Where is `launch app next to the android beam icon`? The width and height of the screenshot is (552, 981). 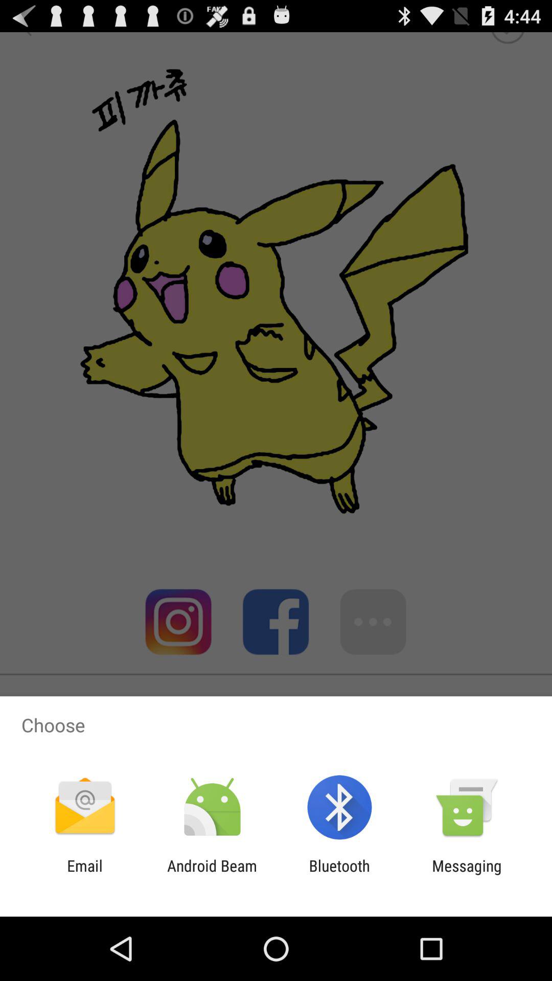
launch app next to the android beam icon is located at coordinates (85, 875).